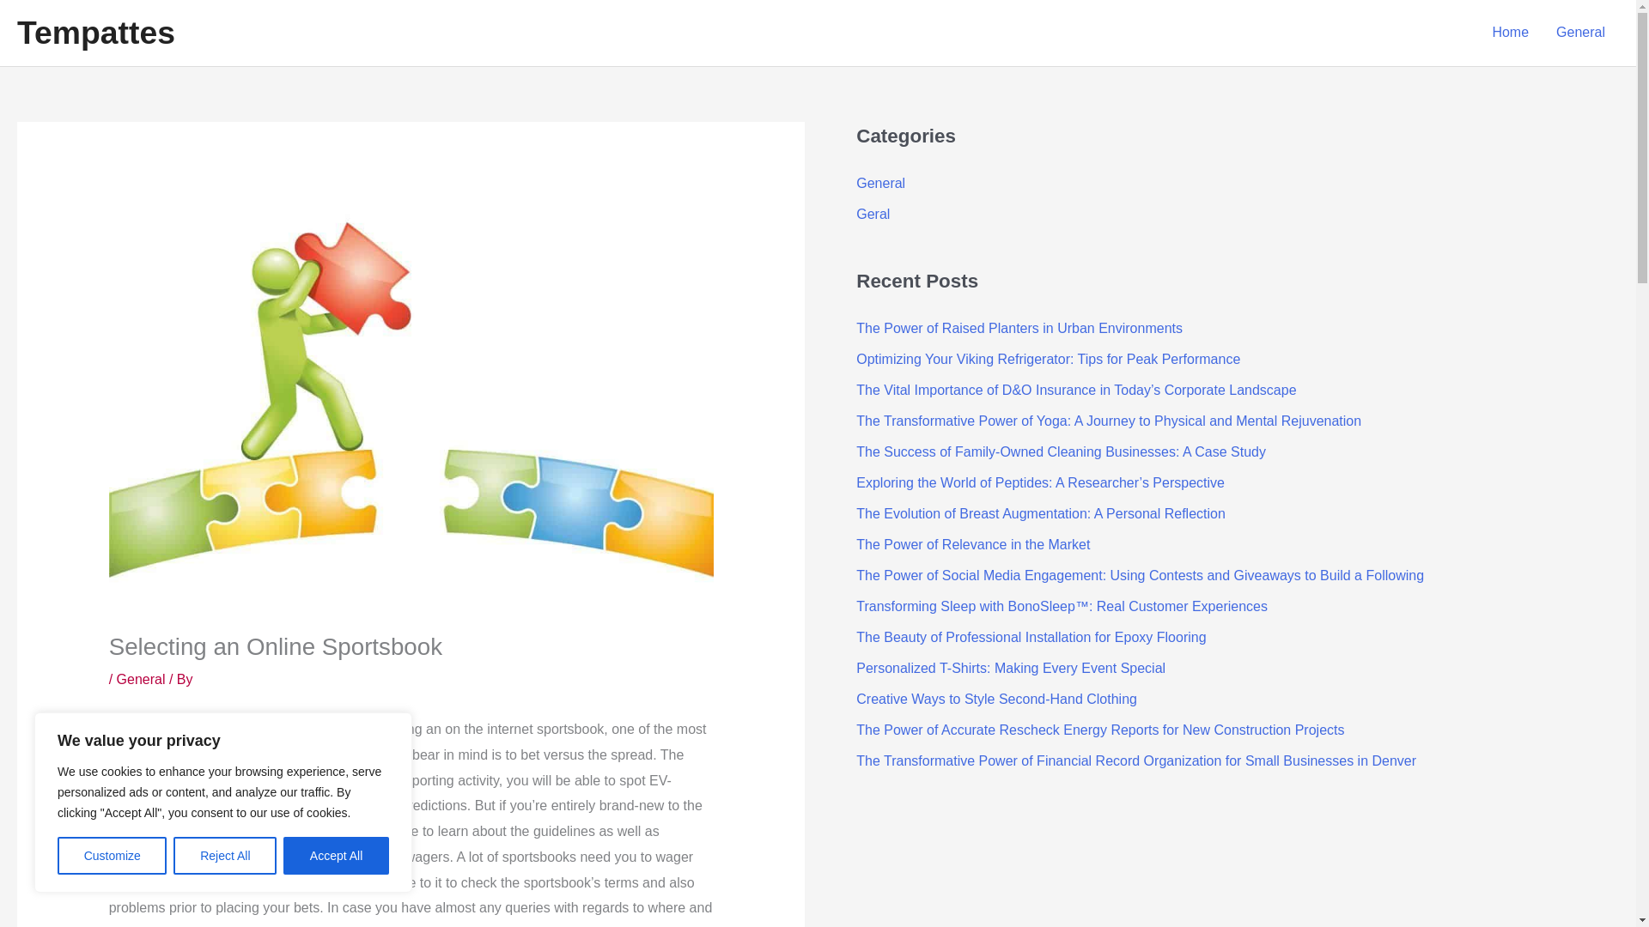  What do you see at coordinates (1580, 33) in the screenshot?
I see `General` at bounding box center [1580, 33].